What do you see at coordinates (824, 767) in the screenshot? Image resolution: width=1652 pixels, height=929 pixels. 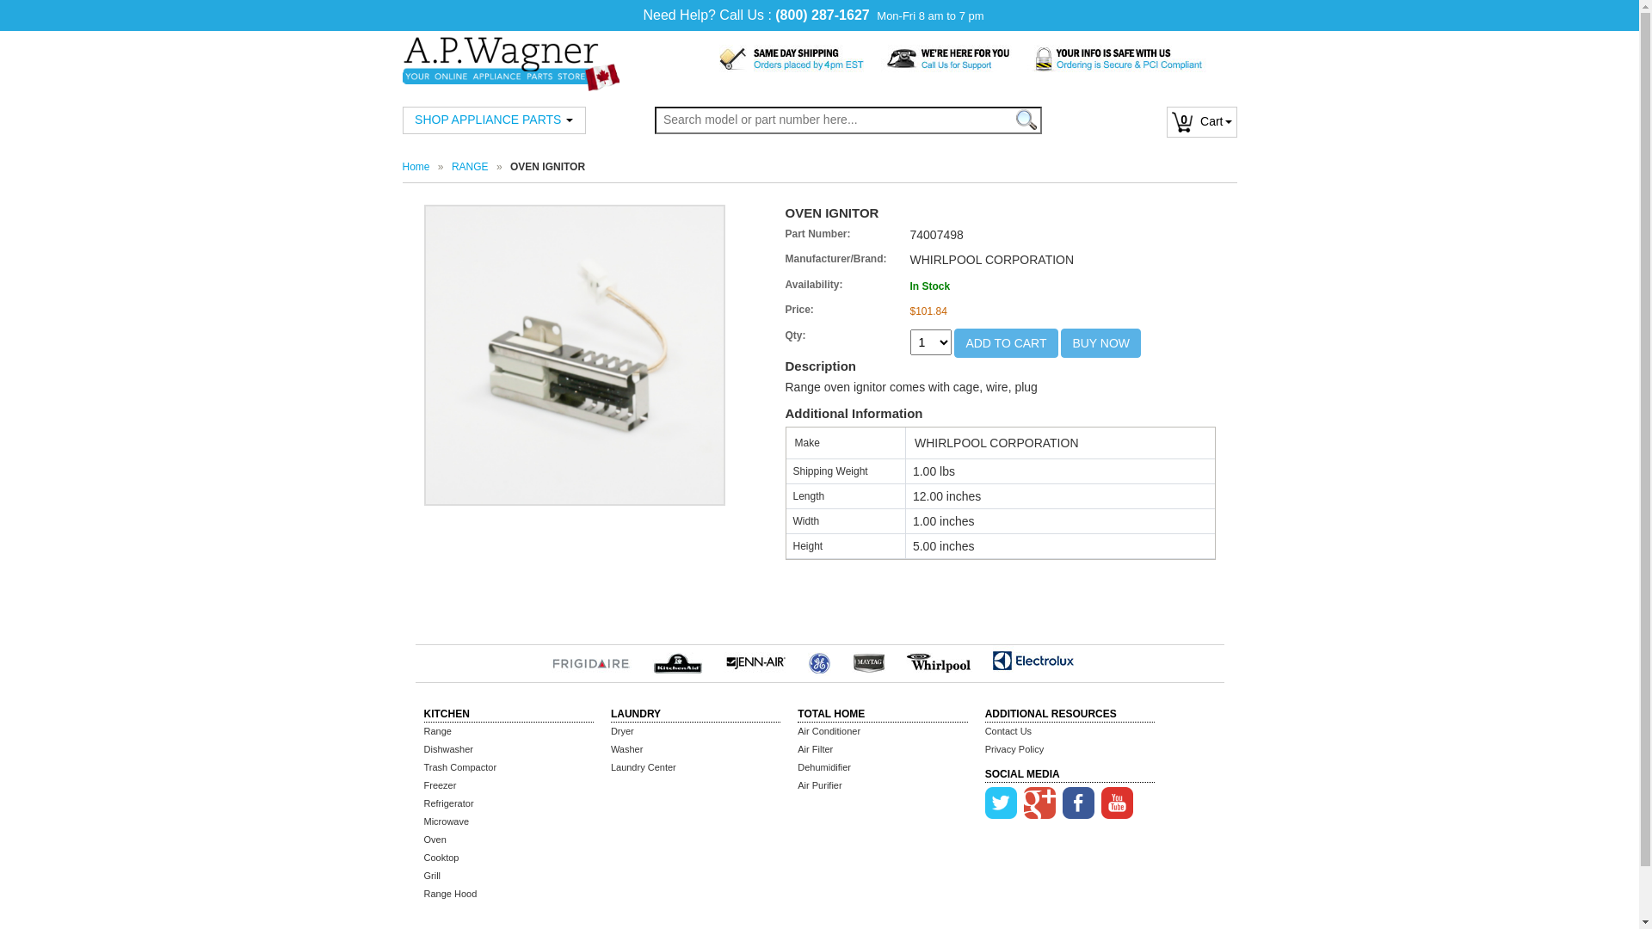 I see `Dehumidifier` at bounding box center [824, 767].